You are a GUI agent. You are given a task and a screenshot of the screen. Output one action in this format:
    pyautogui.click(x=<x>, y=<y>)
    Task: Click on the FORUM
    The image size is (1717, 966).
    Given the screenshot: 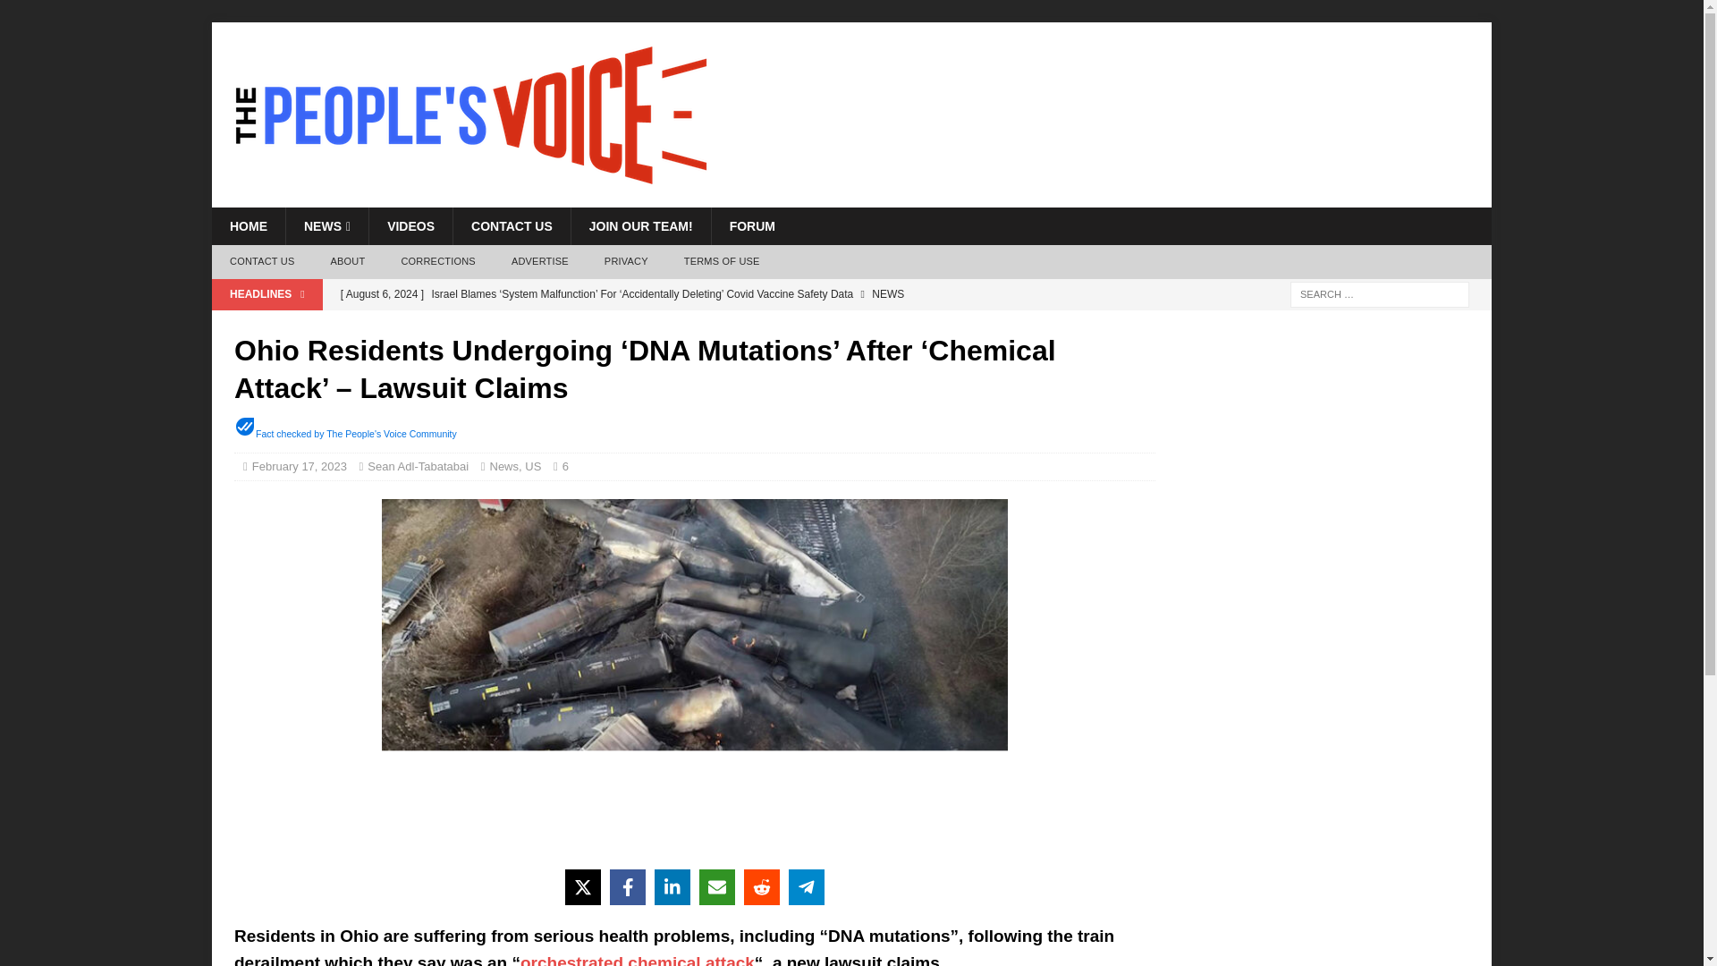 What is the action you would take?
    pyautogui.click(x=751, y=226)
    